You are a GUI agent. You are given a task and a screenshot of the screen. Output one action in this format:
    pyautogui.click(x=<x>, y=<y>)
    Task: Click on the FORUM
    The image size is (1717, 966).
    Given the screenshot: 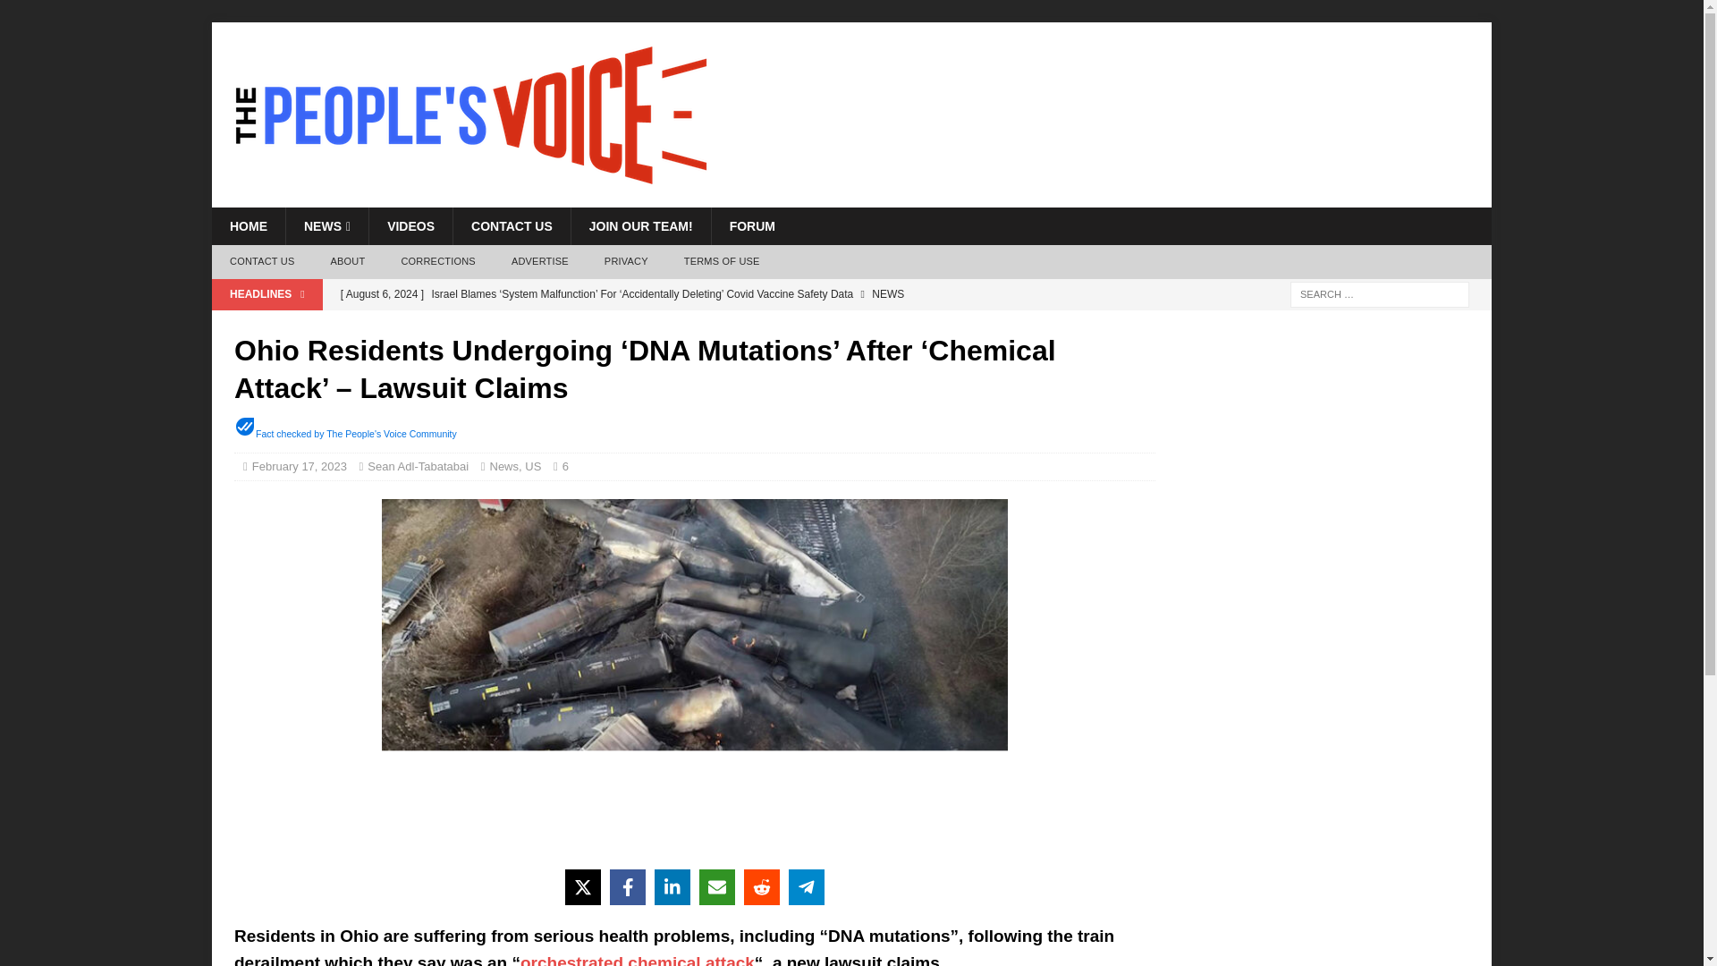 What is the action you would take?
    pyautogui.click(x=751, y=226)
    